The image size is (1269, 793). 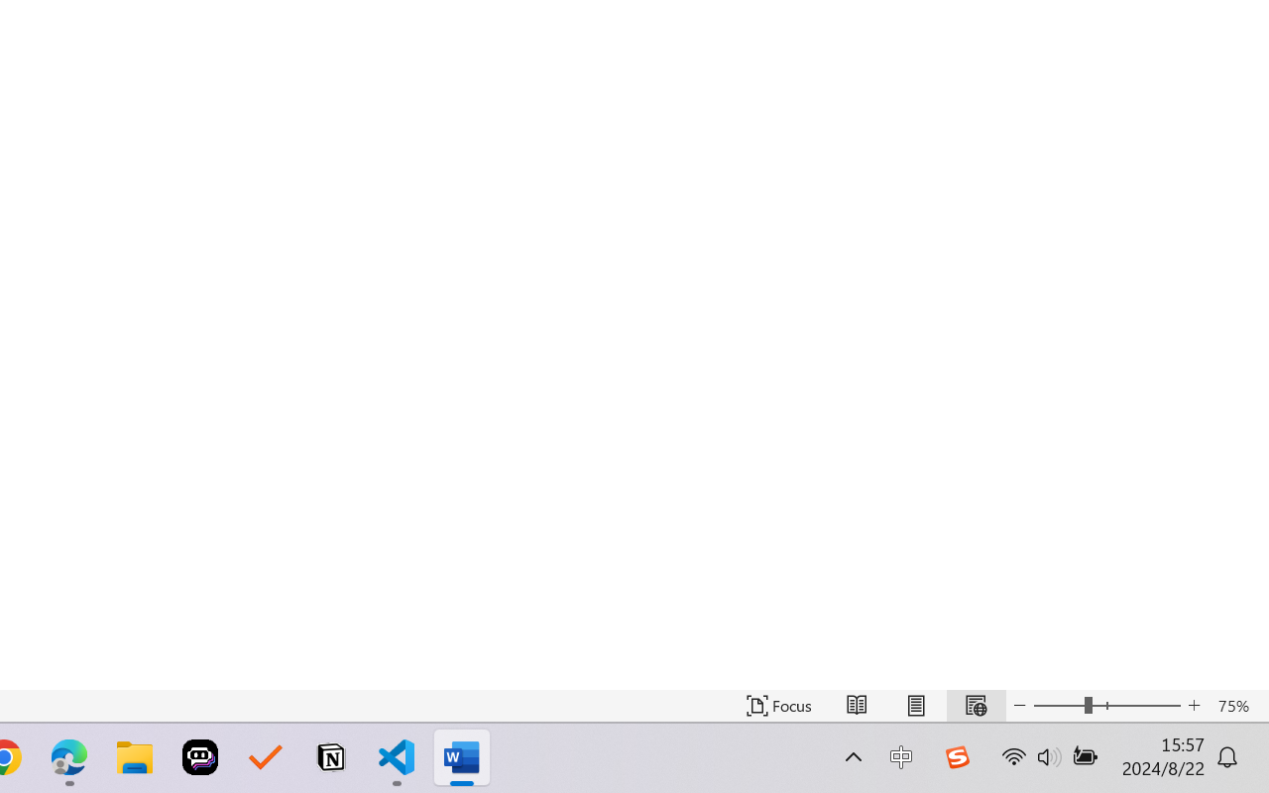 What do you see at coordinates (857, 706) in the screenshot?
I see `Read Mode` at bounding box center [857, 706].